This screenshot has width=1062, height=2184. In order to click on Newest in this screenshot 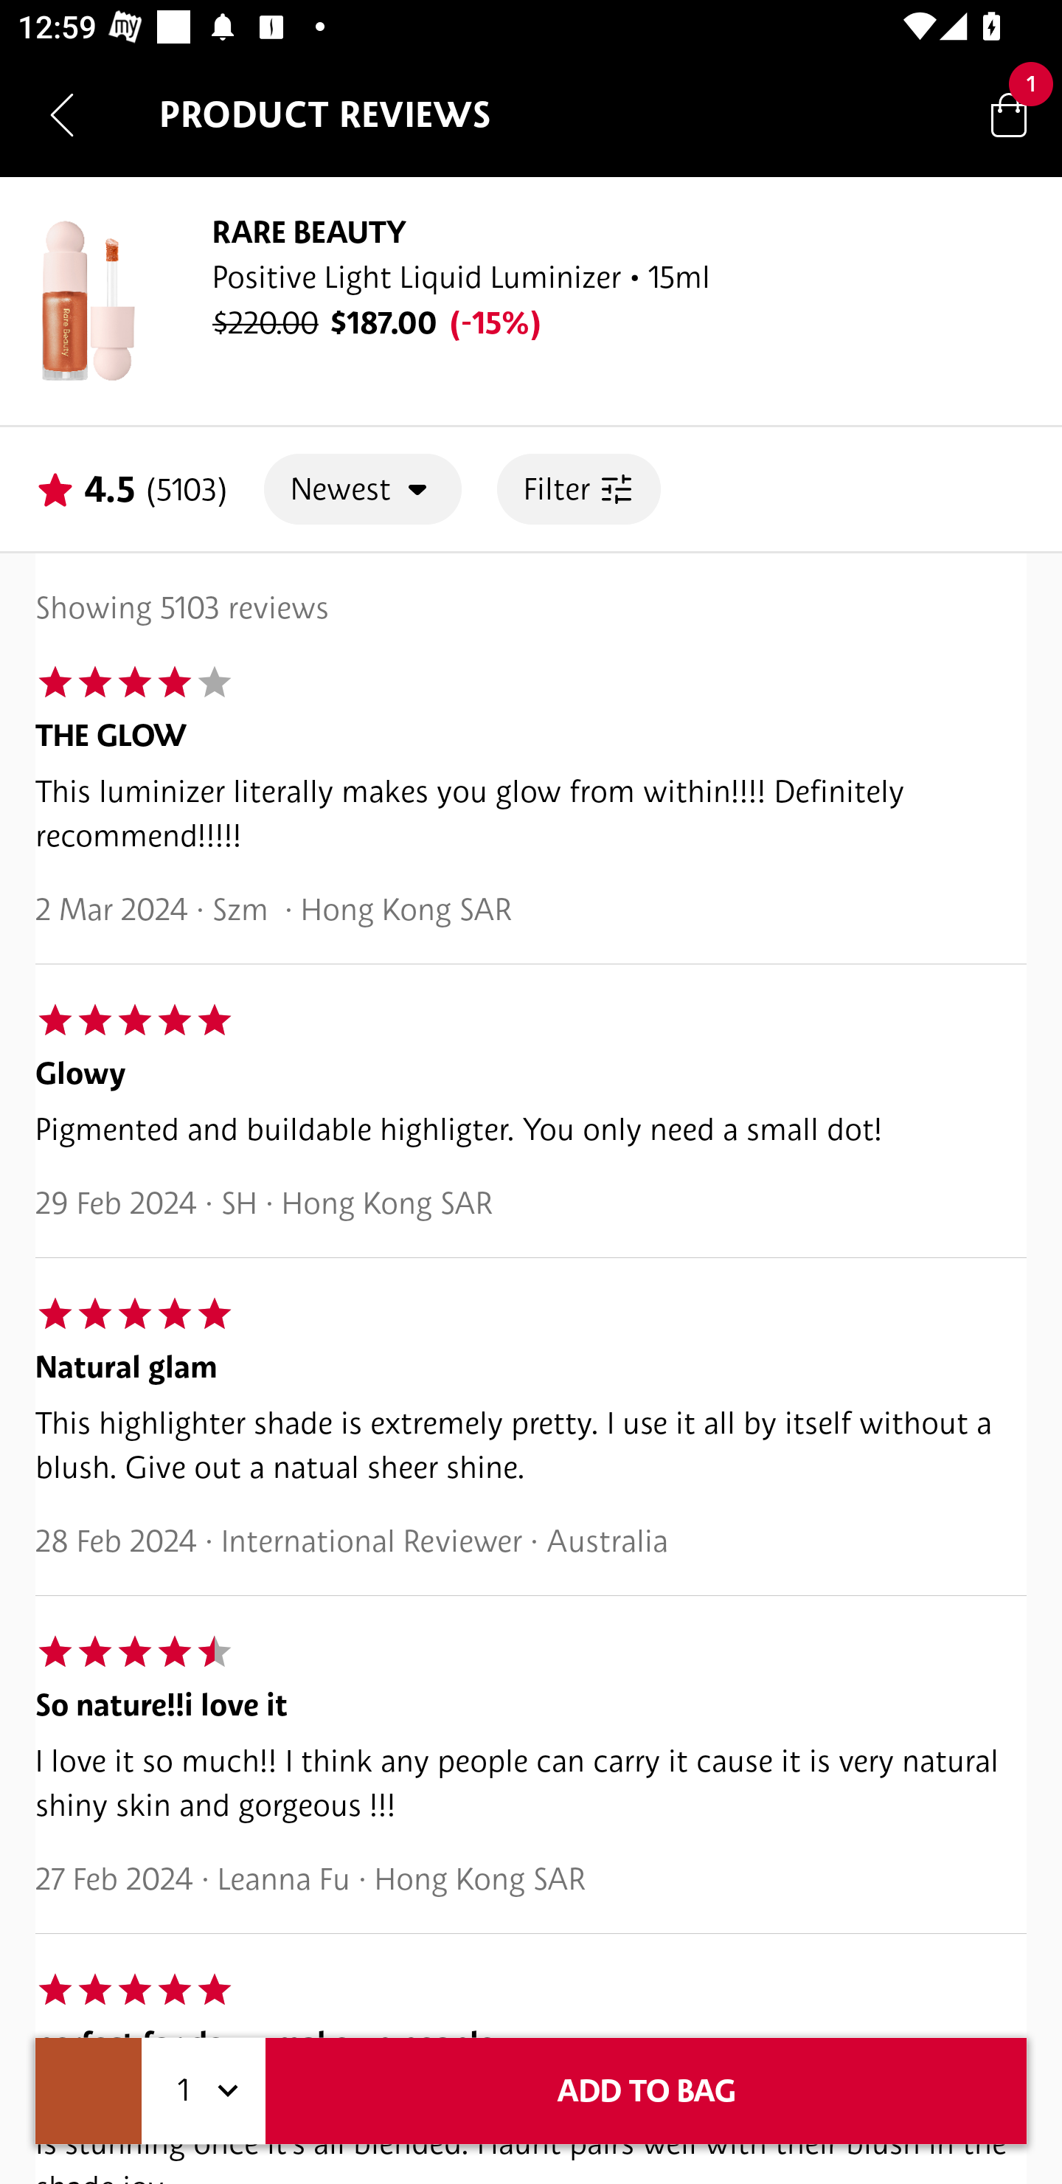, I will do `click(363, 488)`.